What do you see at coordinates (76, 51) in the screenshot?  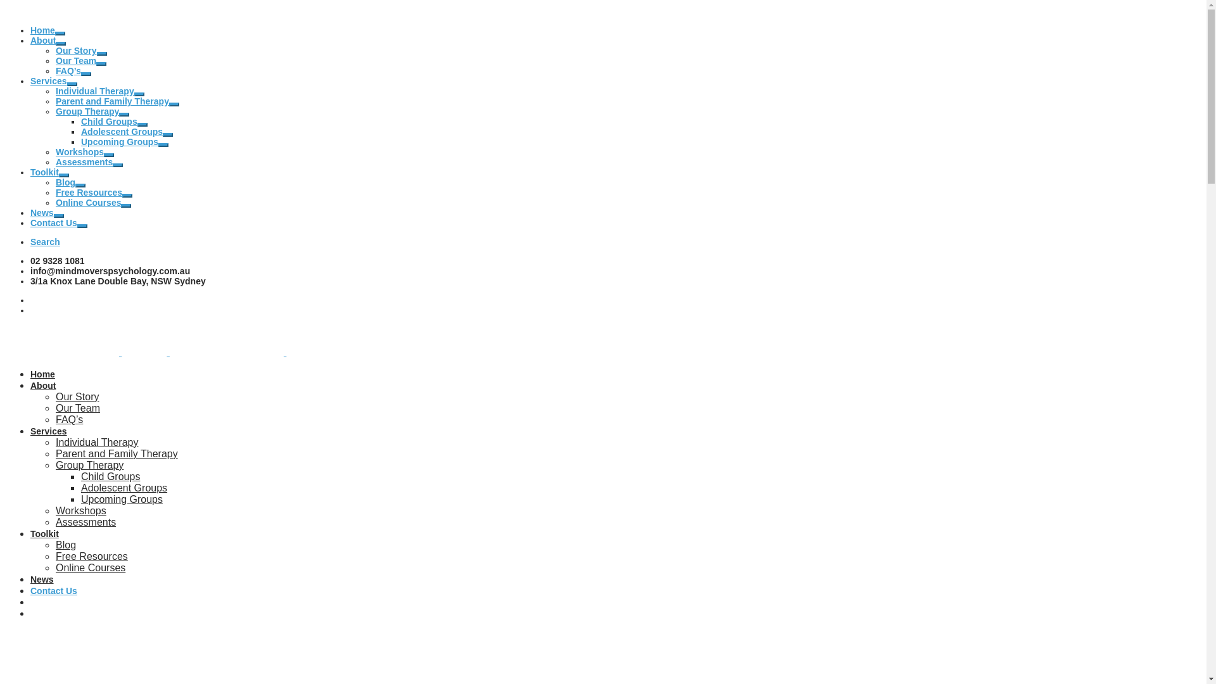 I see `Our Story` at bounding box center [76, 51].